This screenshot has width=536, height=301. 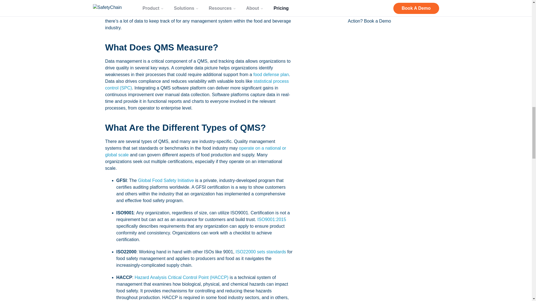 What do you see at coordinates (195, 151) in the screenshot?
I see `operate on a national or global scale` at bounding box center [195, 151].